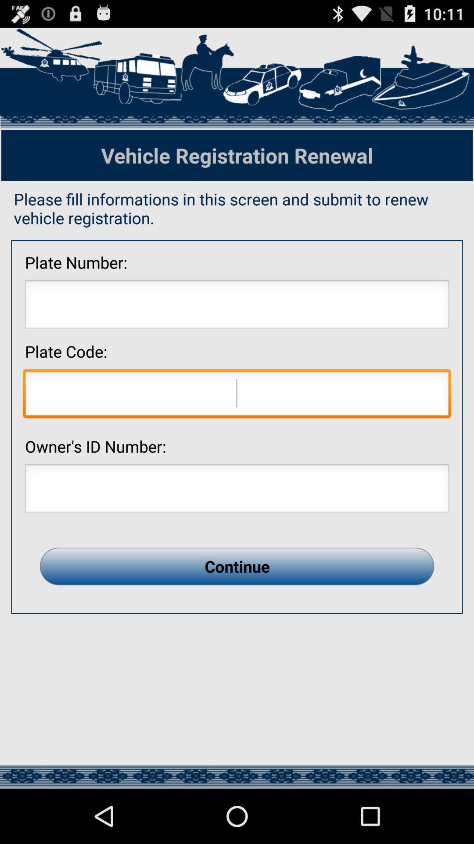 This screenshot has height=844, width=474. Describe the element at coordinates (237, 396) in the screenshot. I see `enter plate code` at that location.